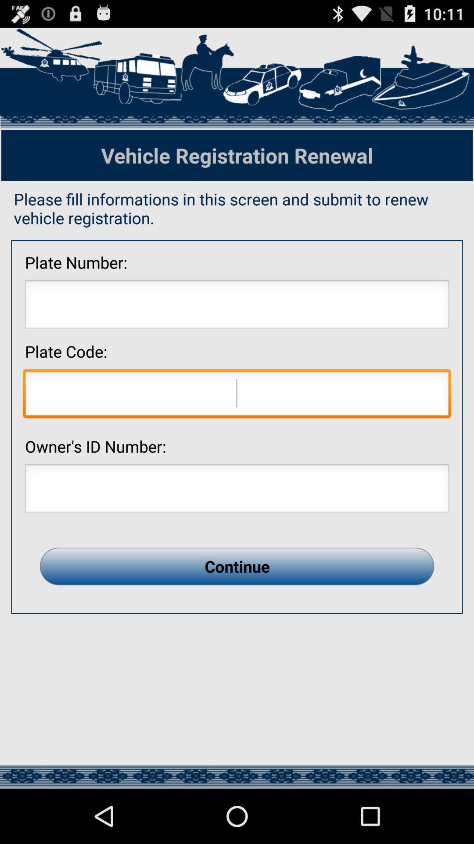 This screenshot has height=844, width=474. Describe the element at coordinates (237, 396) in the screenshot. I see `enter plate code` at that location.